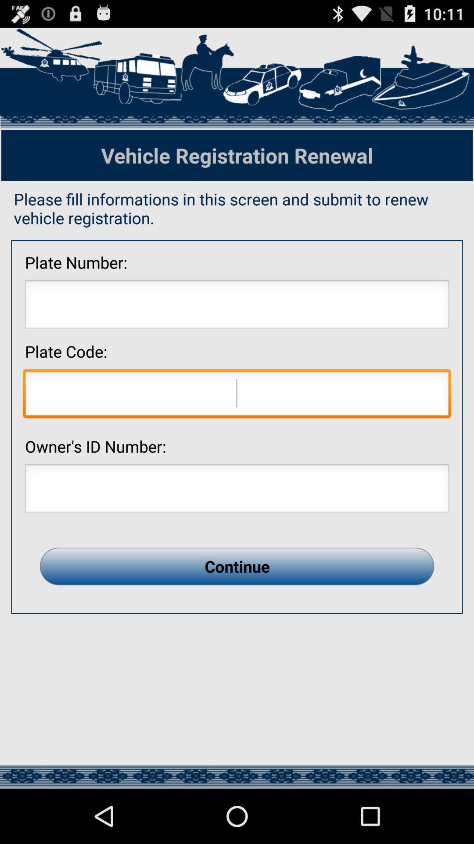 This screenshot has height=844, width=474. Describe the element at coordinates (237, 396) in the screenshot. I see `enter plate code` at that location.